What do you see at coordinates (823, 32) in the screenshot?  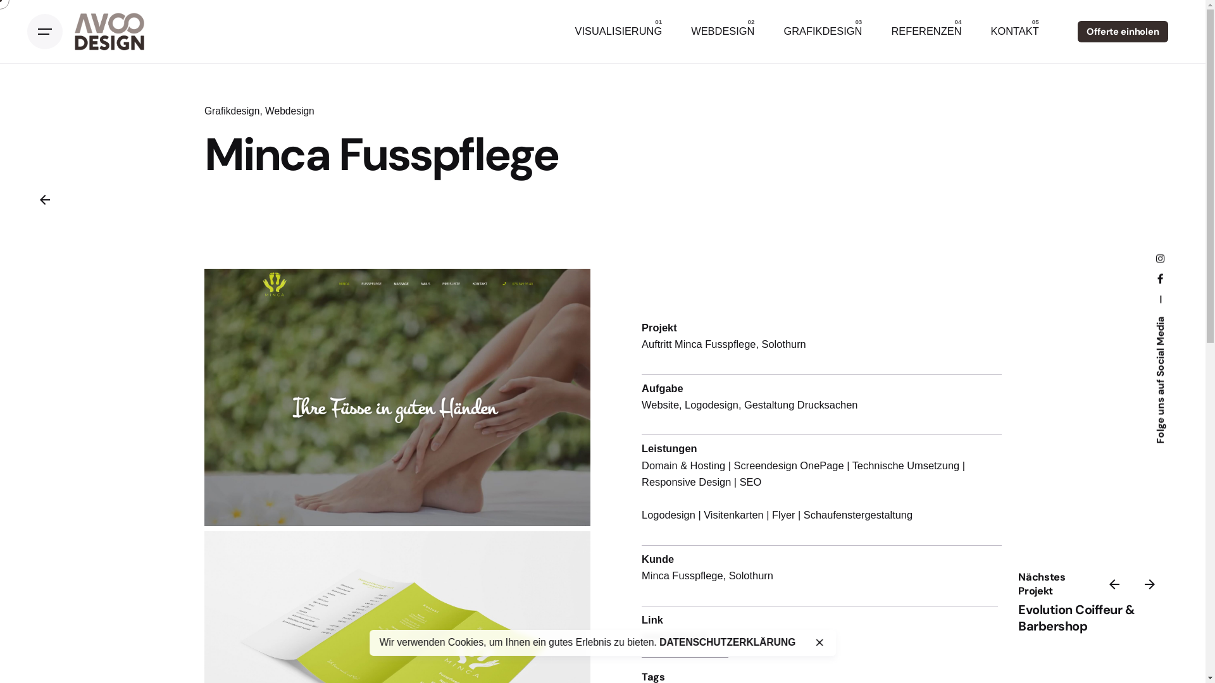 I see `GRAFIKDESIGN` at bounding box center [823, 32].